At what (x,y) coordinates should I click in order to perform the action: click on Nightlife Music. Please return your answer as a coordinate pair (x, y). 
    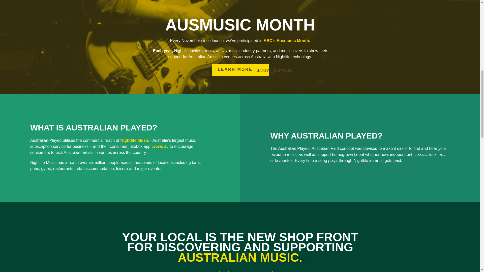
    Looking at the image, I should click on (135, 140).